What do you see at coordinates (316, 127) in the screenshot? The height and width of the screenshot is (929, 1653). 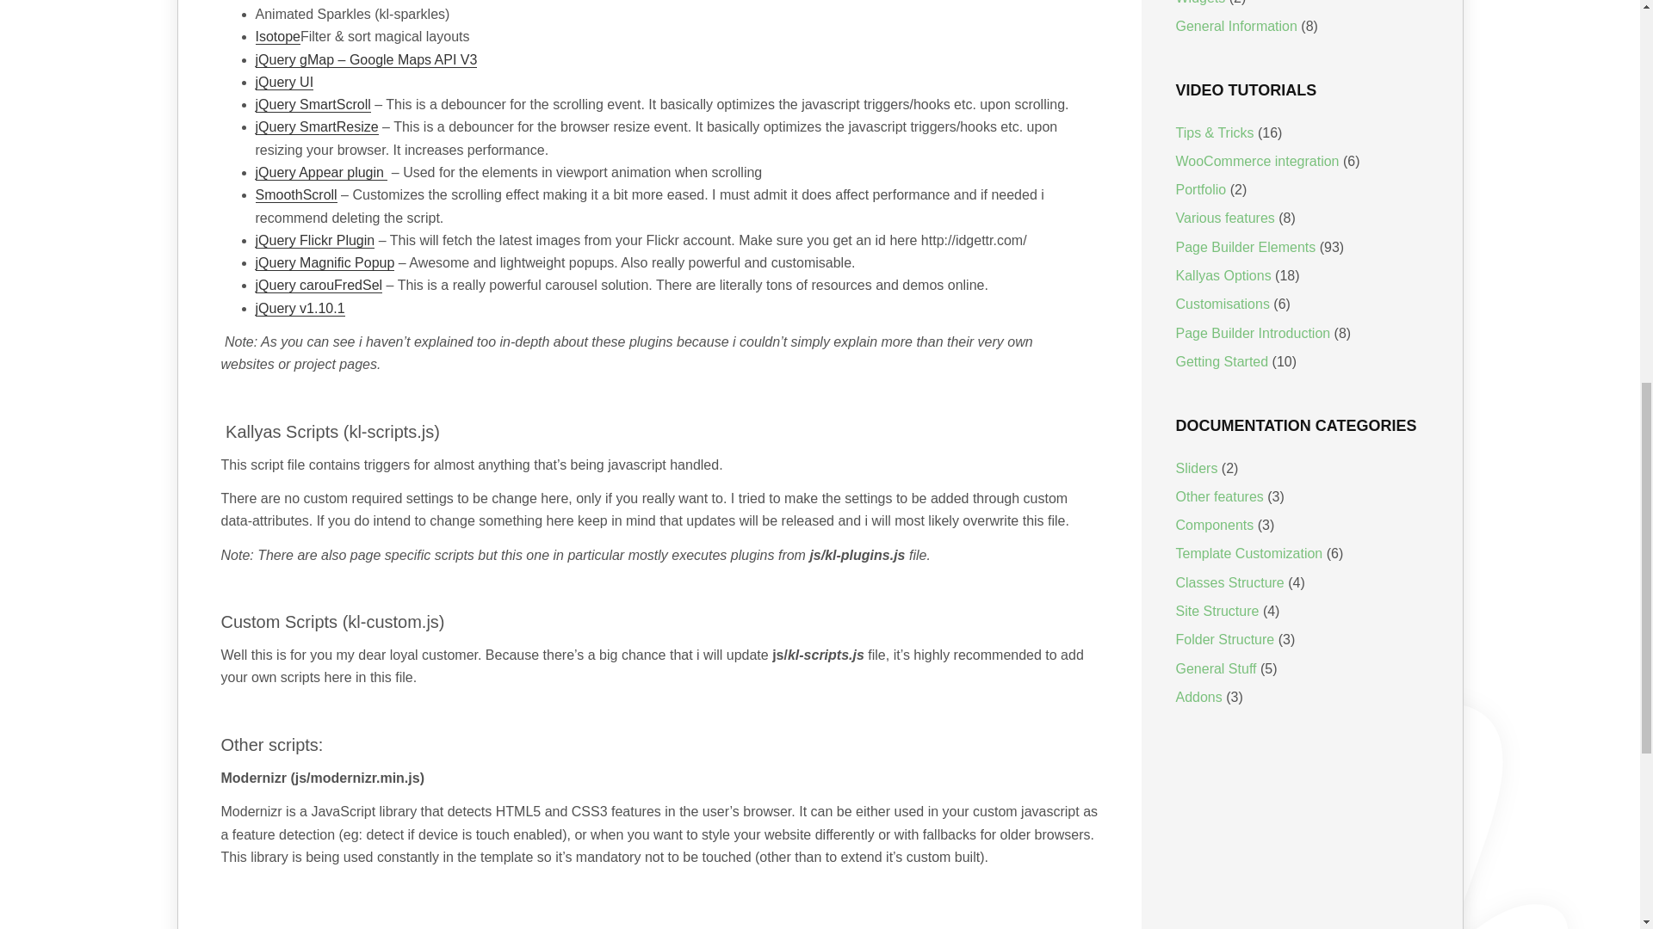 I see `jQuery SmartResize` at bounding box center [316, 127].